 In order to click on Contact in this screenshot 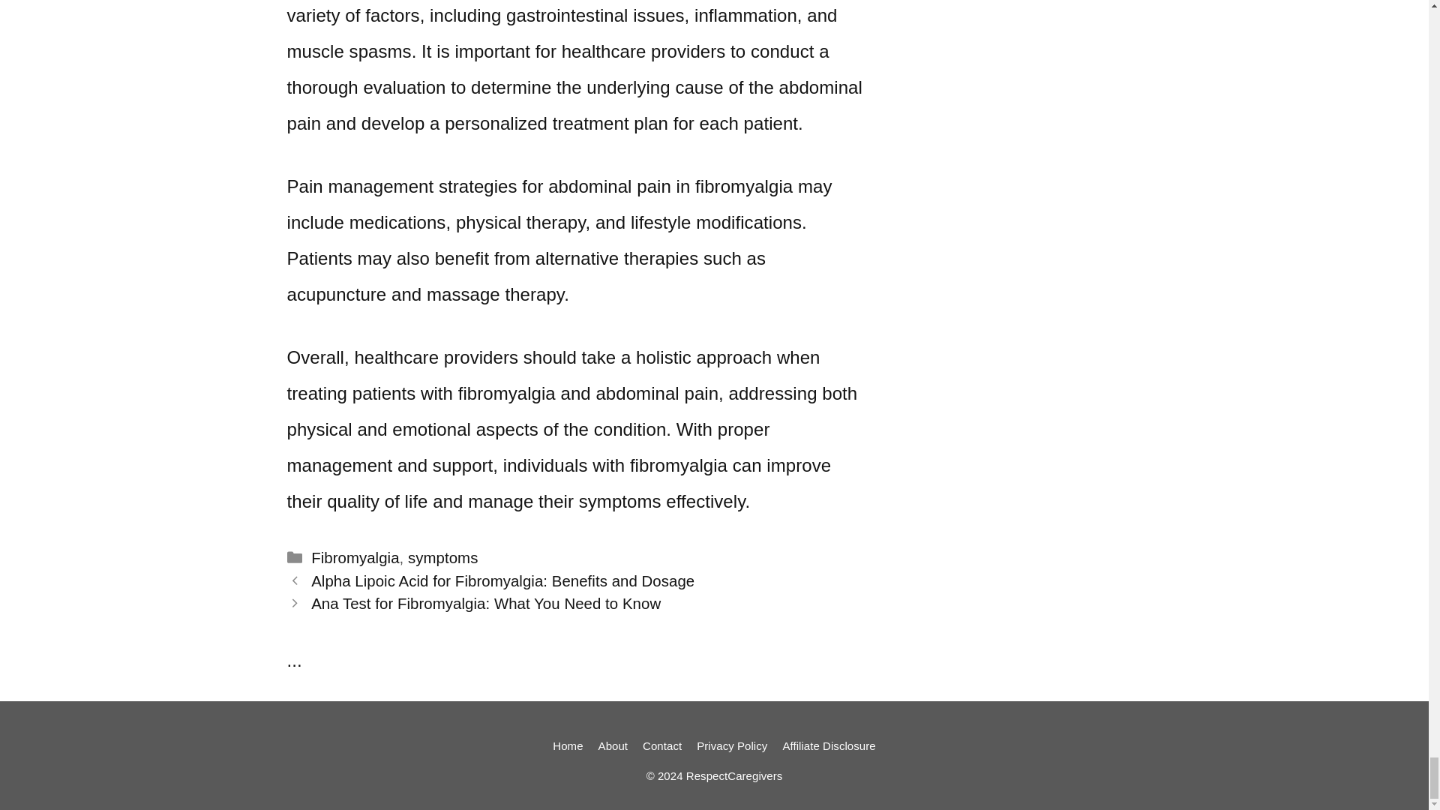, I will do `click(661, 745)`.